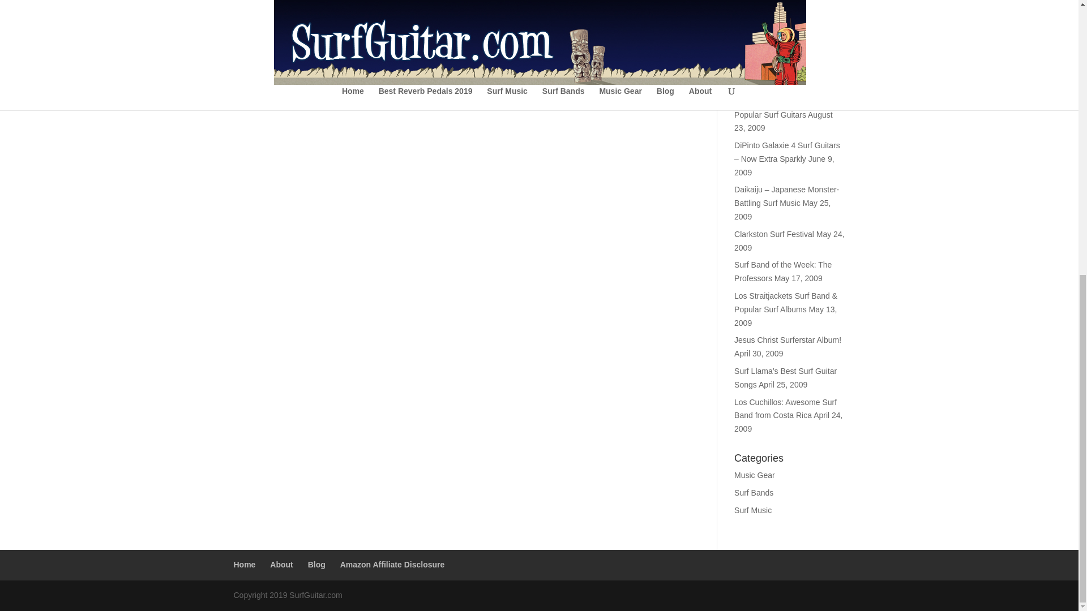 The height and width of the screenshot is (611, 1087). I want to click on Surf Music, so click(753, 510).